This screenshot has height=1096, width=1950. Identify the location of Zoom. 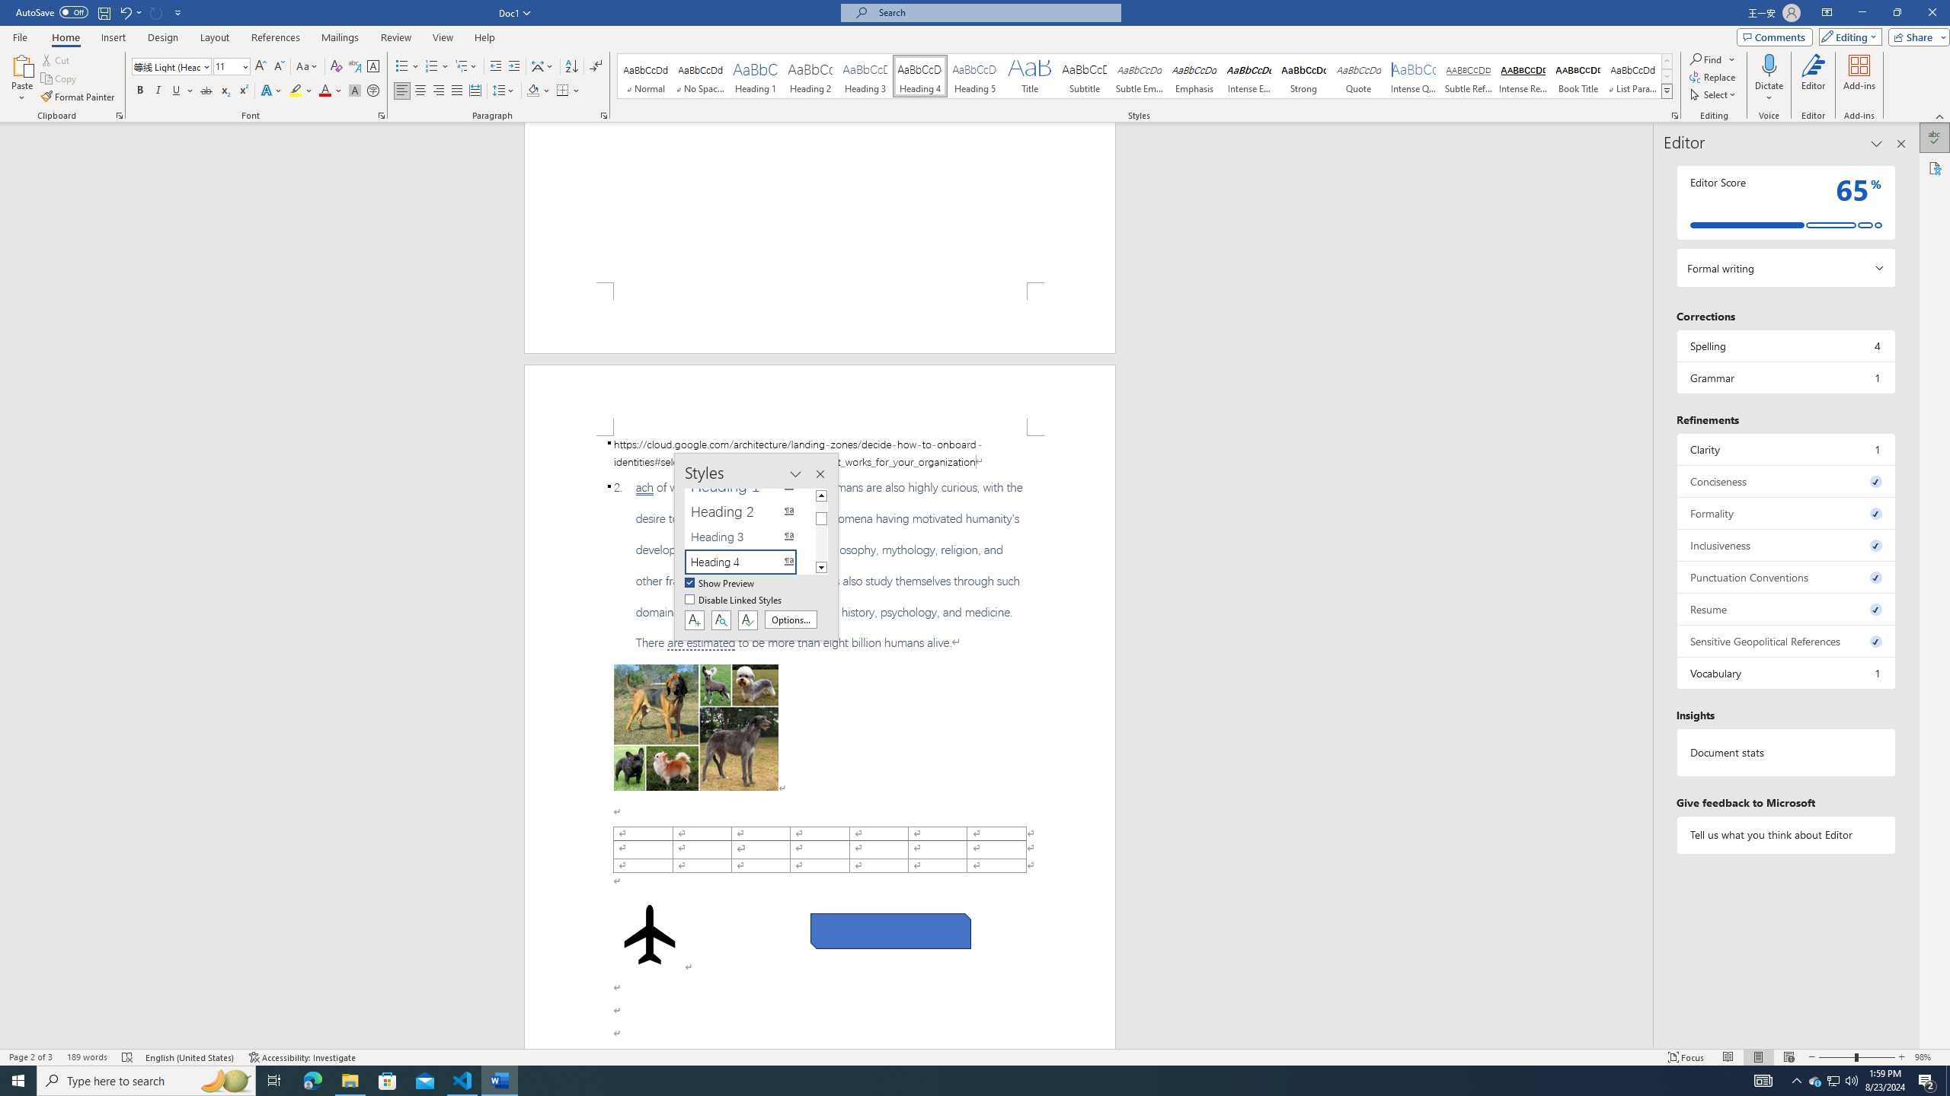
(1857, 1057).